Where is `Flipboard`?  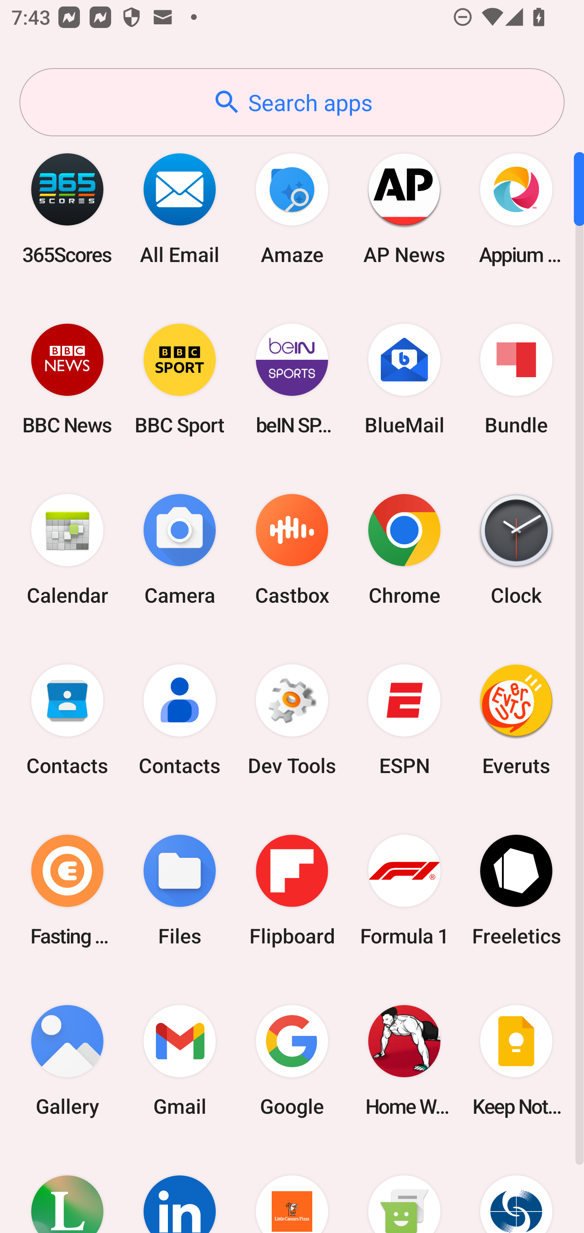 Flipboard is located at coordinates (292, 890).